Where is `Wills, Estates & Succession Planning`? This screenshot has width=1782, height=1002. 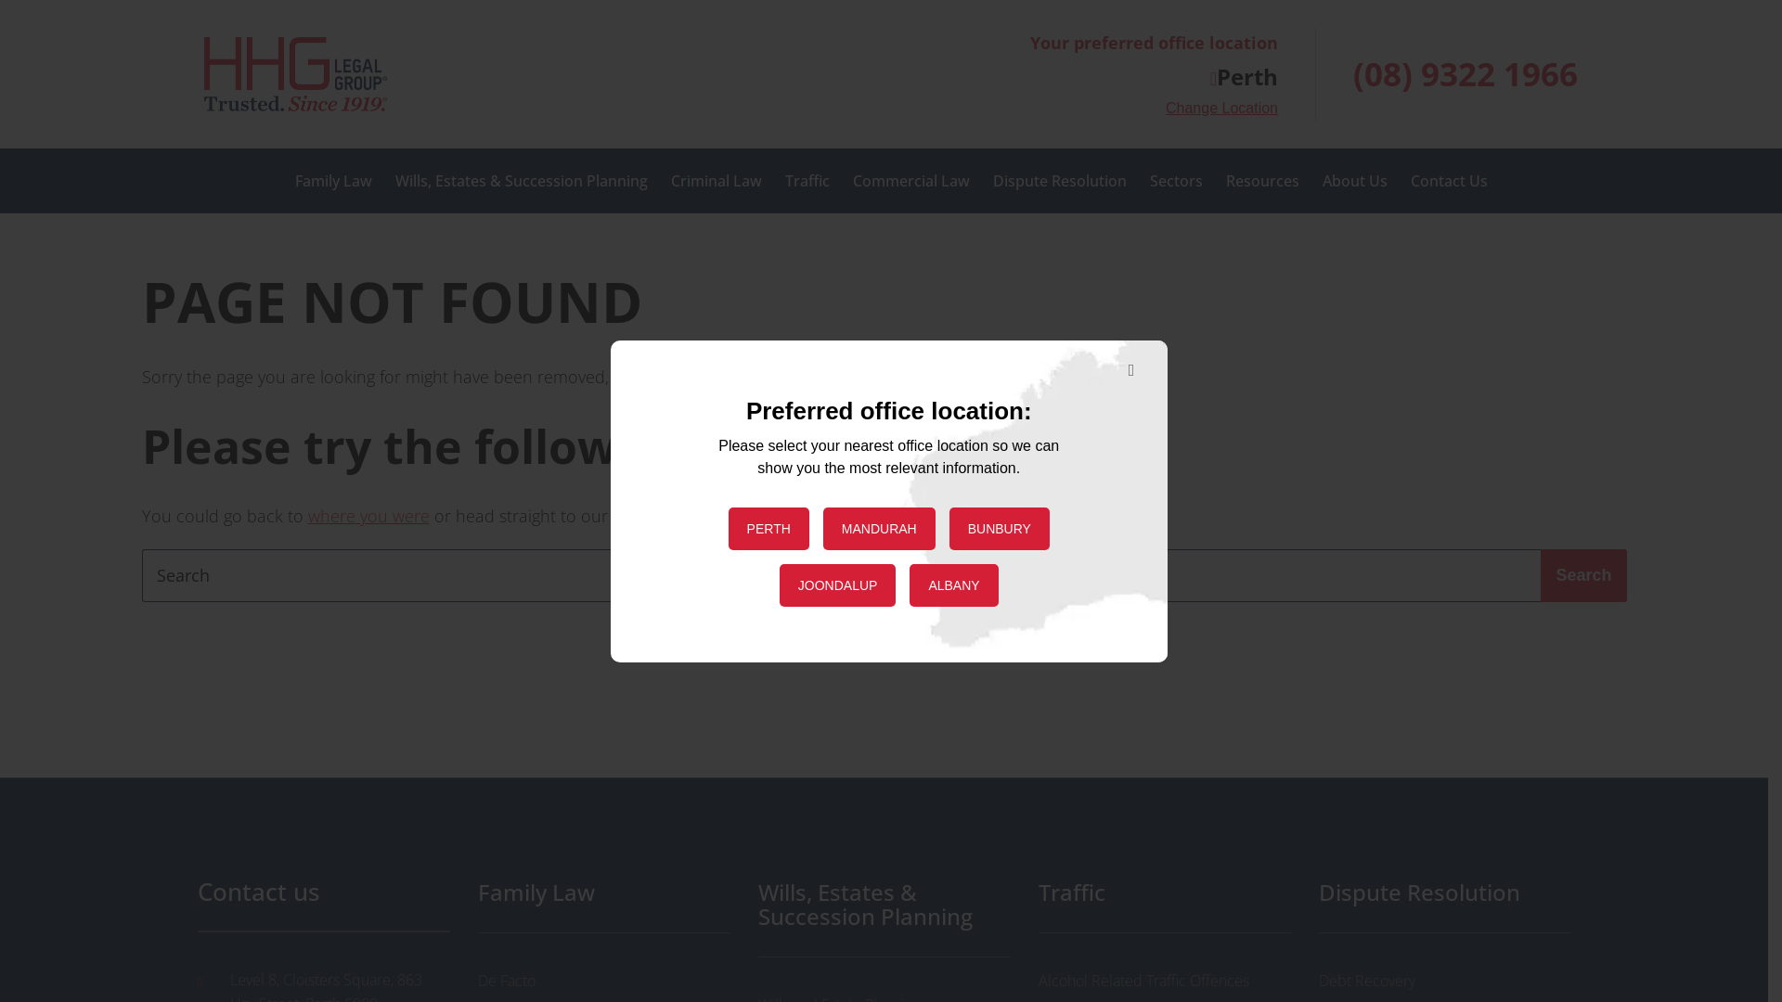 Wills, Estates & Succession Planning is located at coordinates (522, 181).